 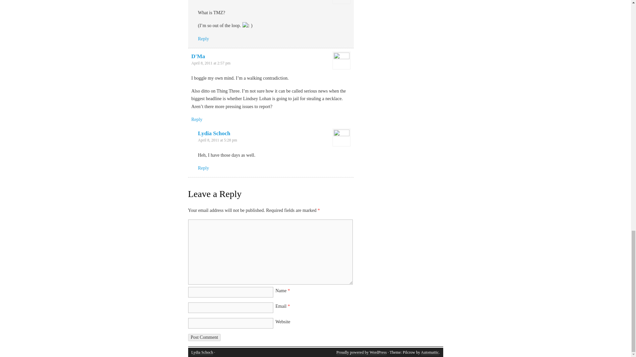 I want to click on D'Ma, so click(x=198, y=56).